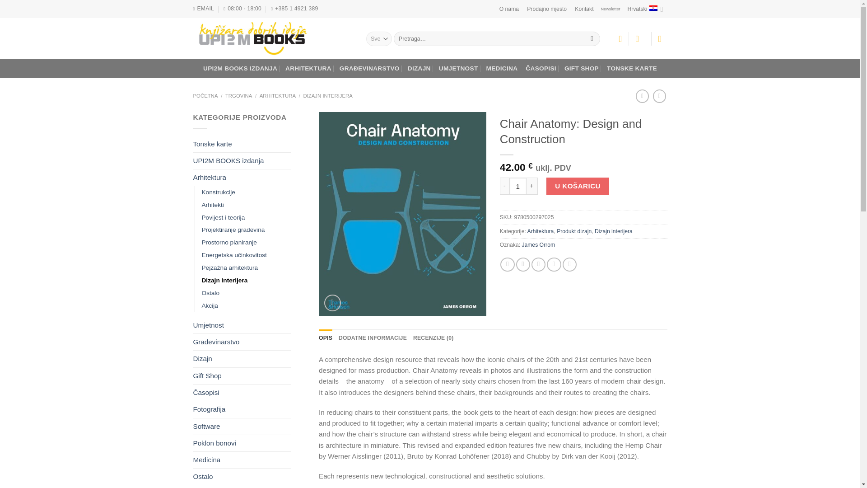 The width and height of the screenshot is (867, 488). I want to click on O nama, so click(508, 9).